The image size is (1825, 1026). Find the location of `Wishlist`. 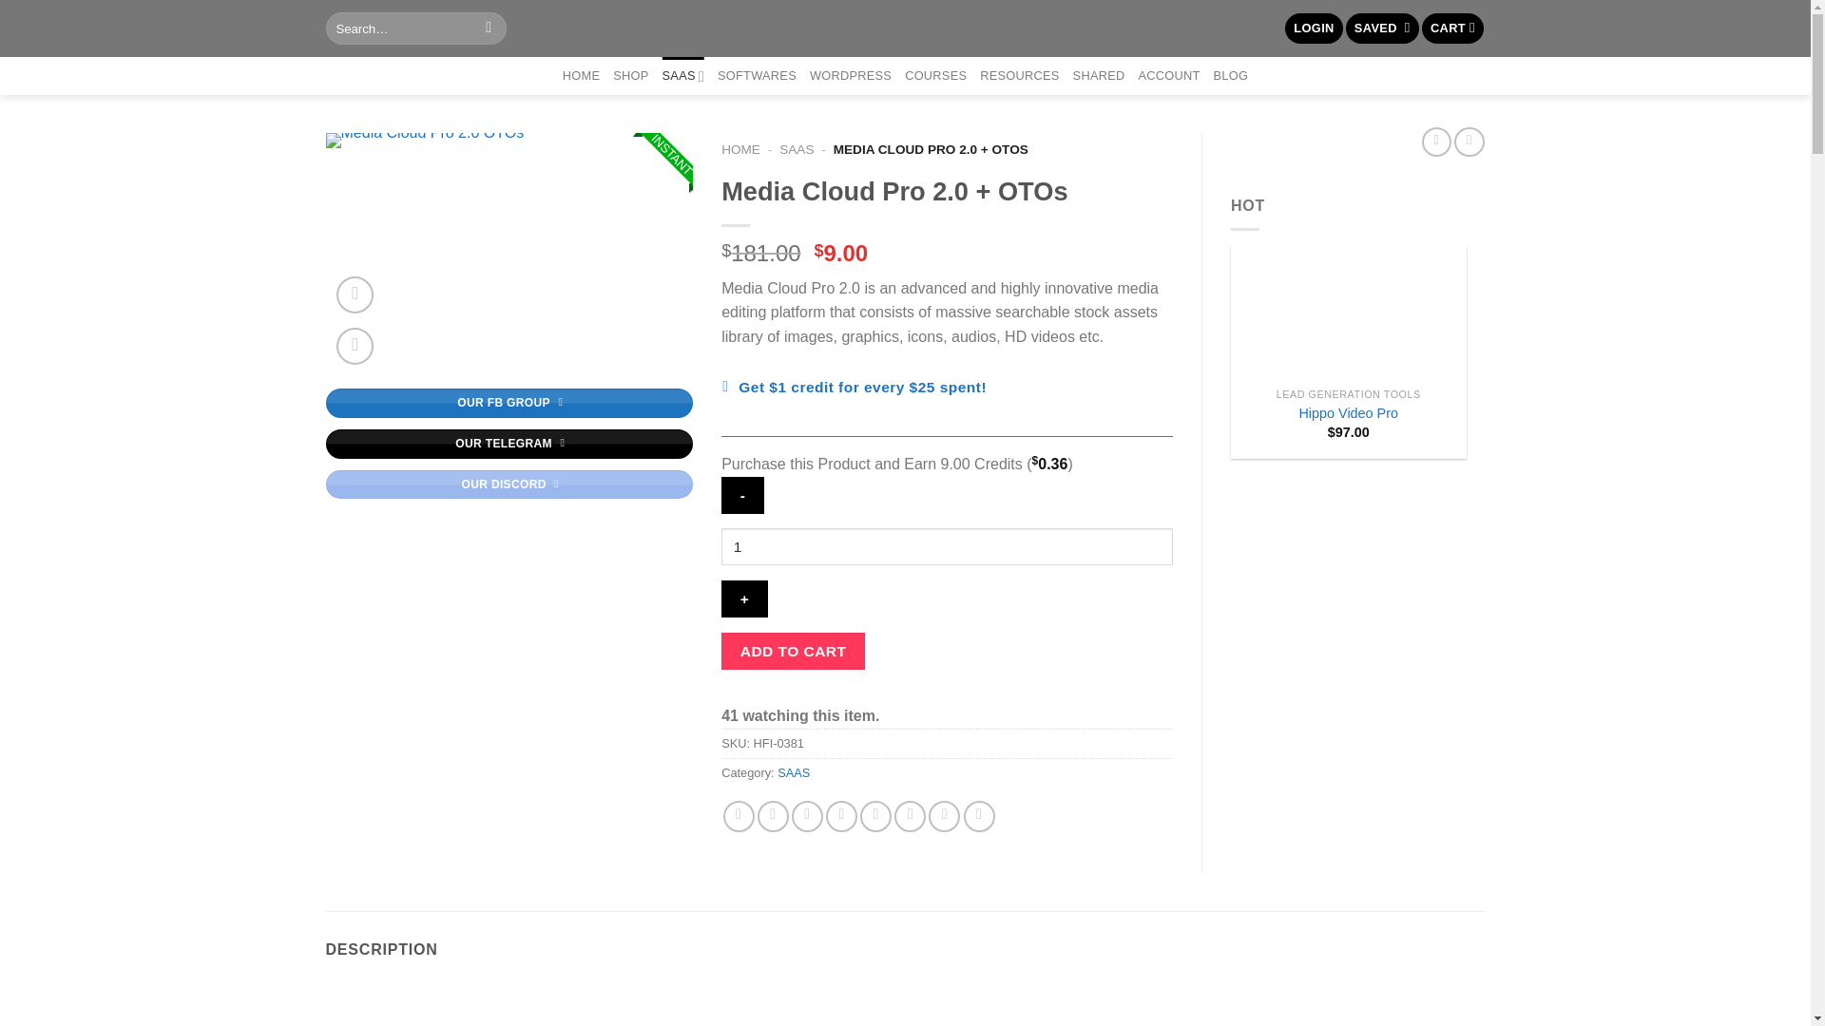

Wishlist is located at coordinates (1382, 28).